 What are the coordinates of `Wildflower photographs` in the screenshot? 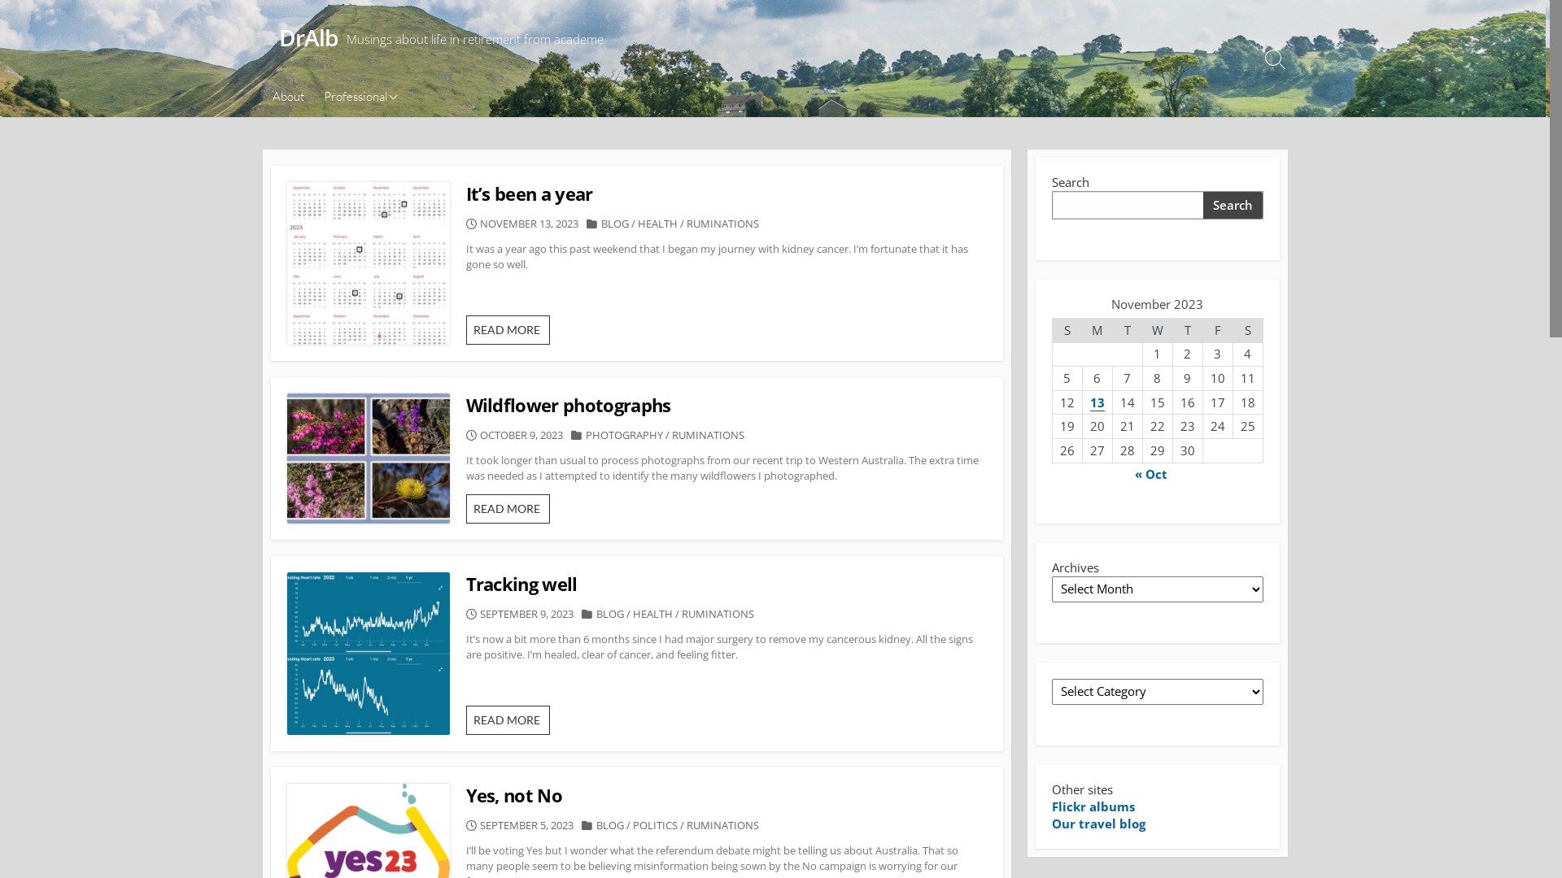 It's located at (726, 405).